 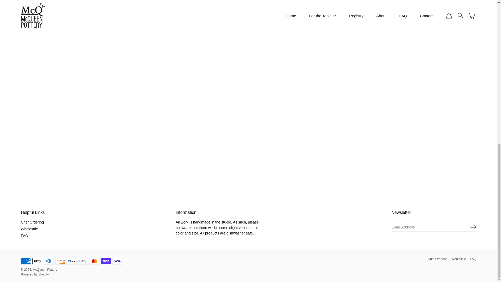 What do you see at coordinates (37, 261) in the screenshot?
I see `Apple Pay` at bounding box center [37, 261].